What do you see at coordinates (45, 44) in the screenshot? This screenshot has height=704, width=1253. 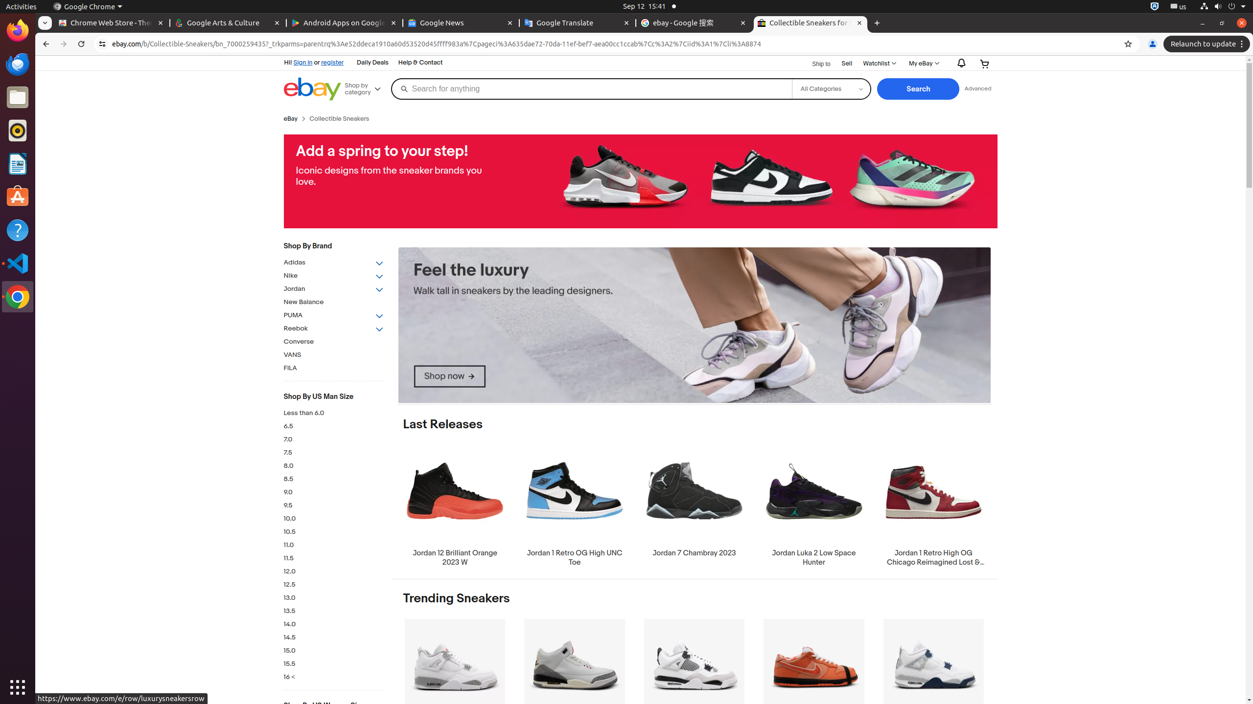 I see `Back` at bounding box center [45, 44].